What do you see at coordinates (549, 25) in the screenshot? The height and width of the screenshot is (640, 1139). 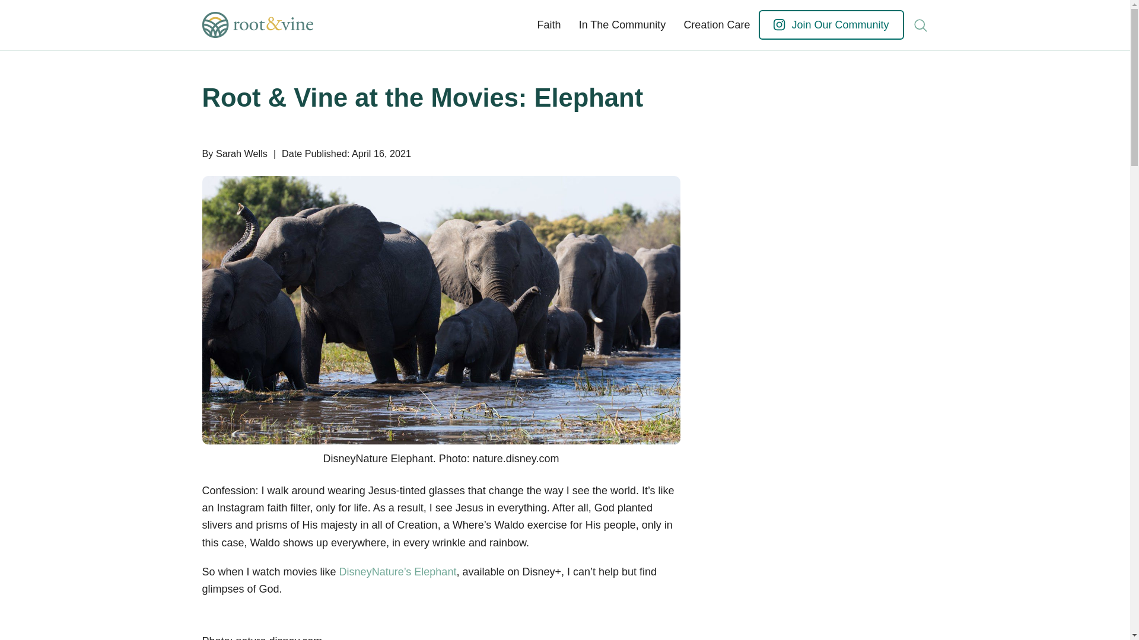 I see `Faith` at bounding box center [549, 25].